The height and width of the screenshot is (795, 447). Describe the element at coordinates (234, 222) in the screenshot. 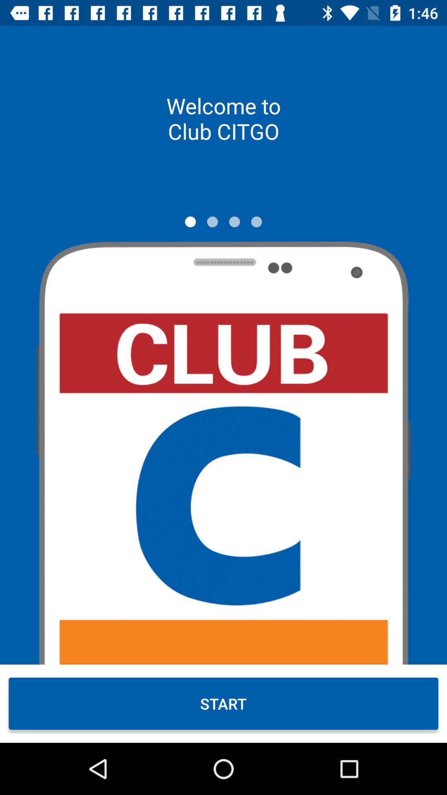

I see `more information` at that location.